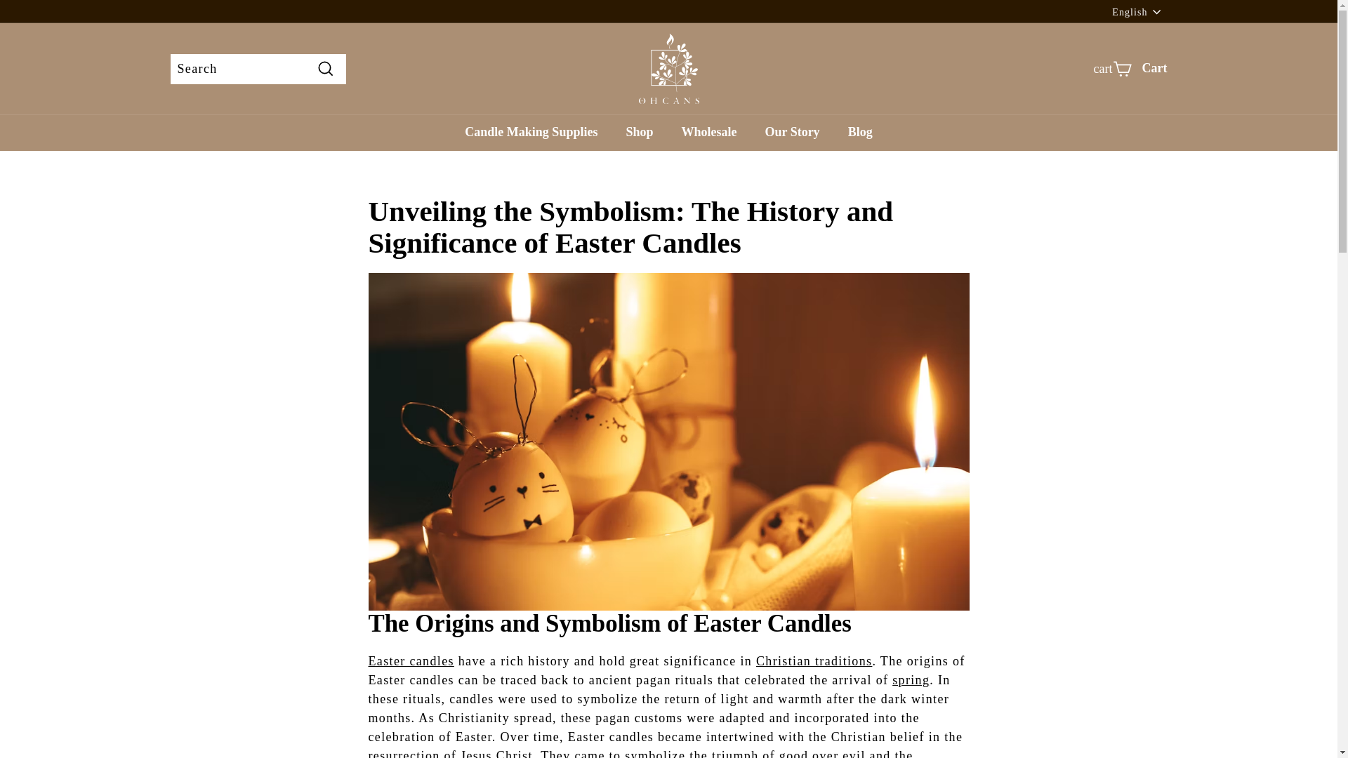  What do you see at coordinates (1139, 11) in the screenshot?
I see `English` at bounding box center [1139, 11].